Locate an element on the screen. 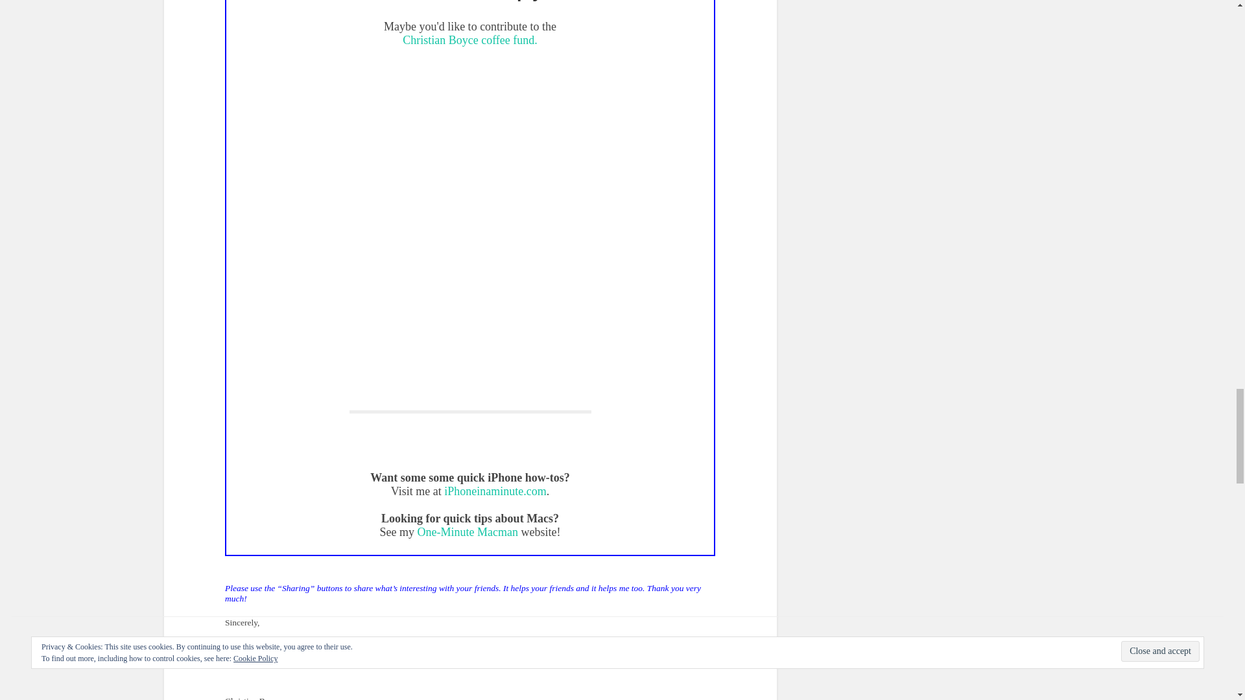  Please Share; is located at coordinates (469, 594).